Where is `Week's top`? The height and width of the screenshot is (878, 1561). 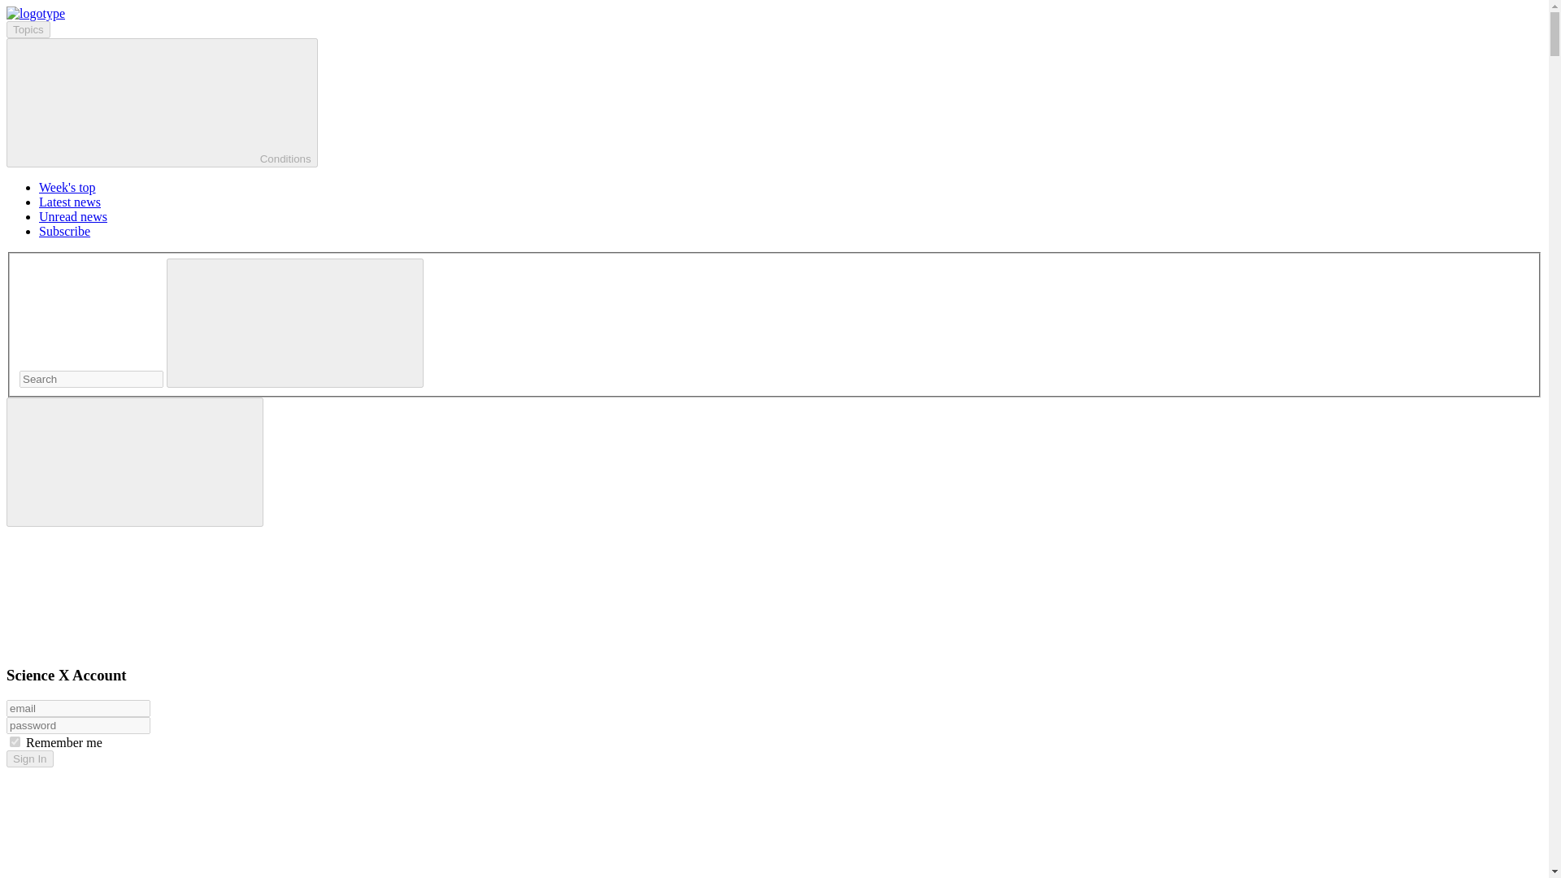 Week's top is located at coordinates (67, 187).